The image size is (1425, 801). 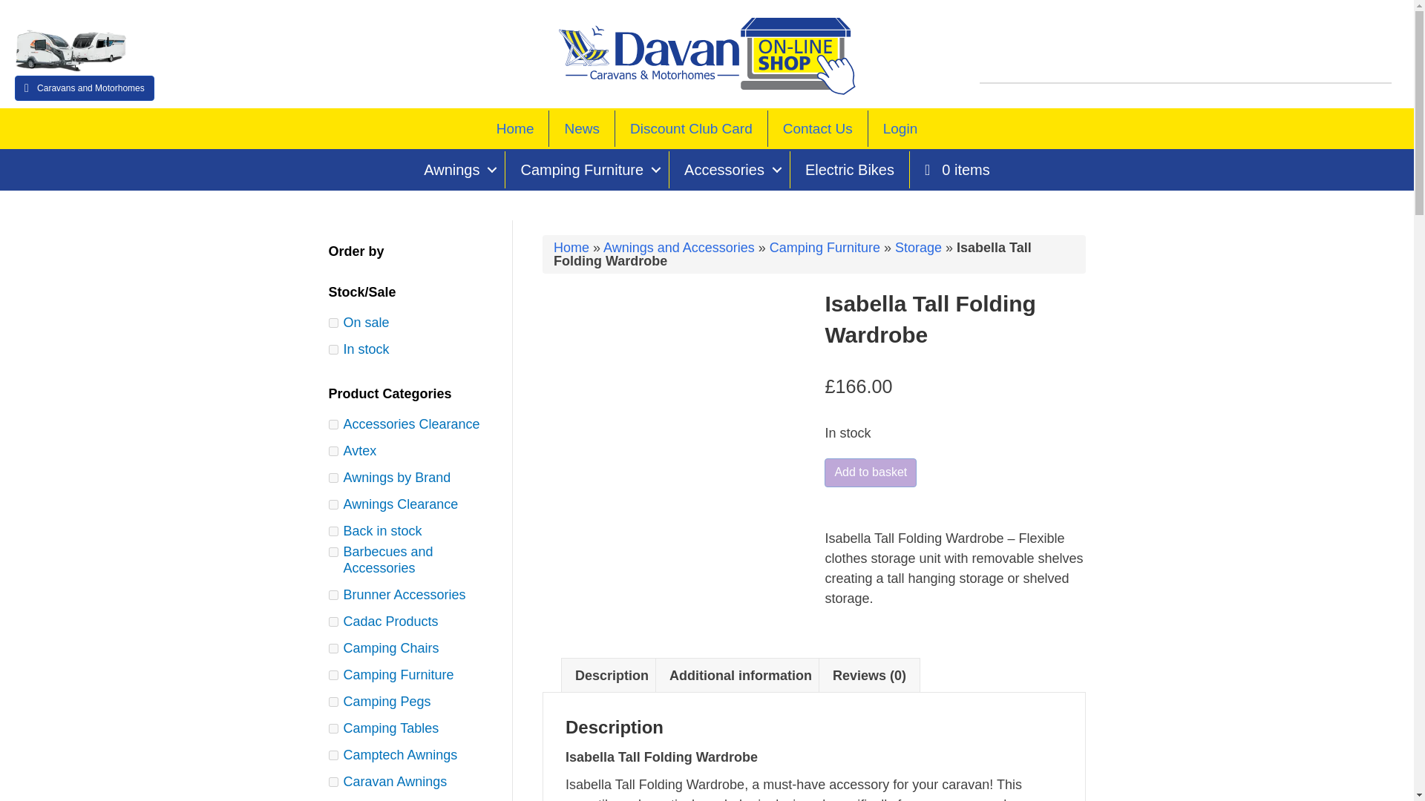 I want to click on cadac-products, so click(x=332, y=622).